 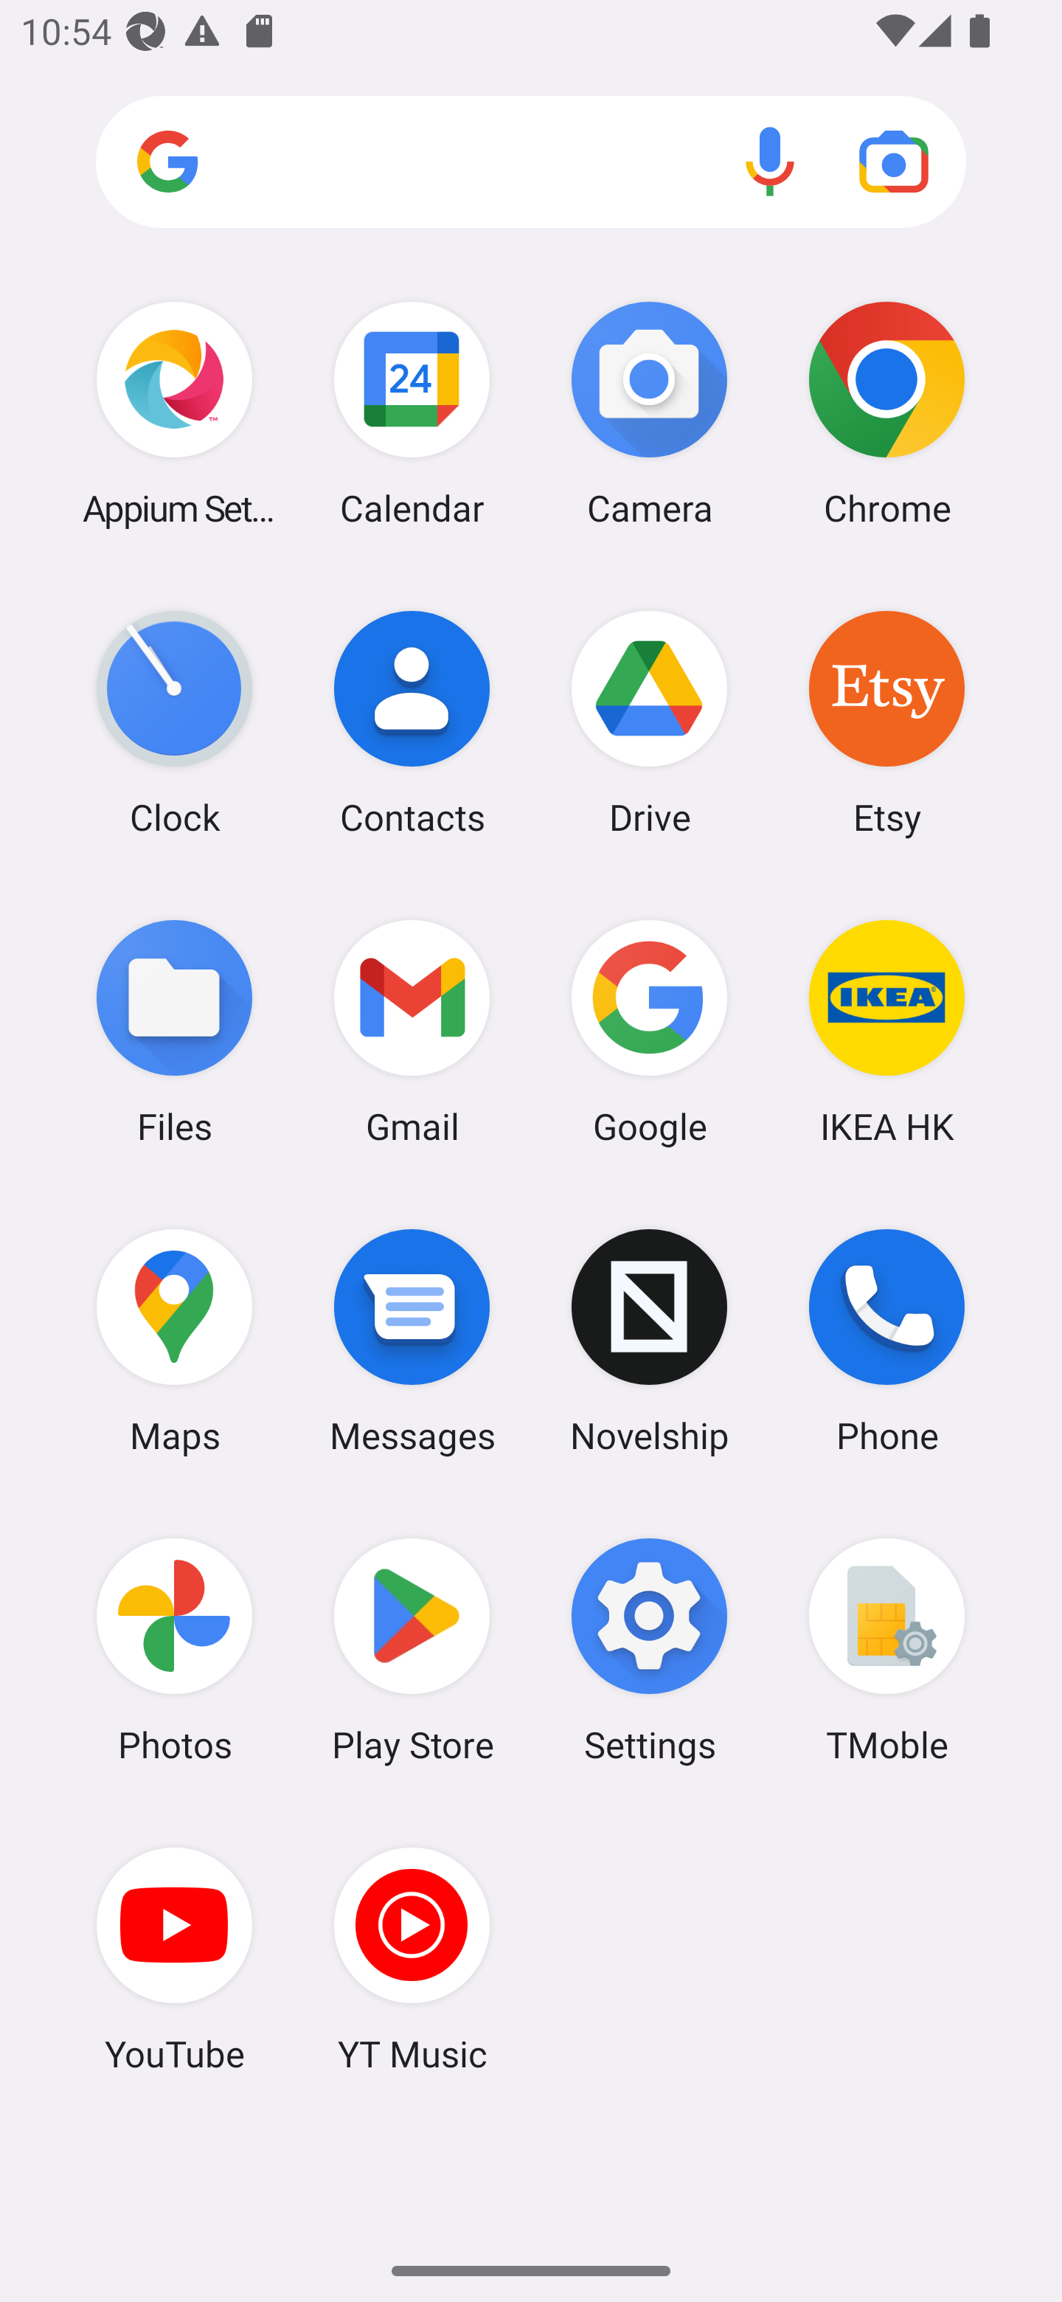 I want to click on Messages, so click(x=412, y=1341).